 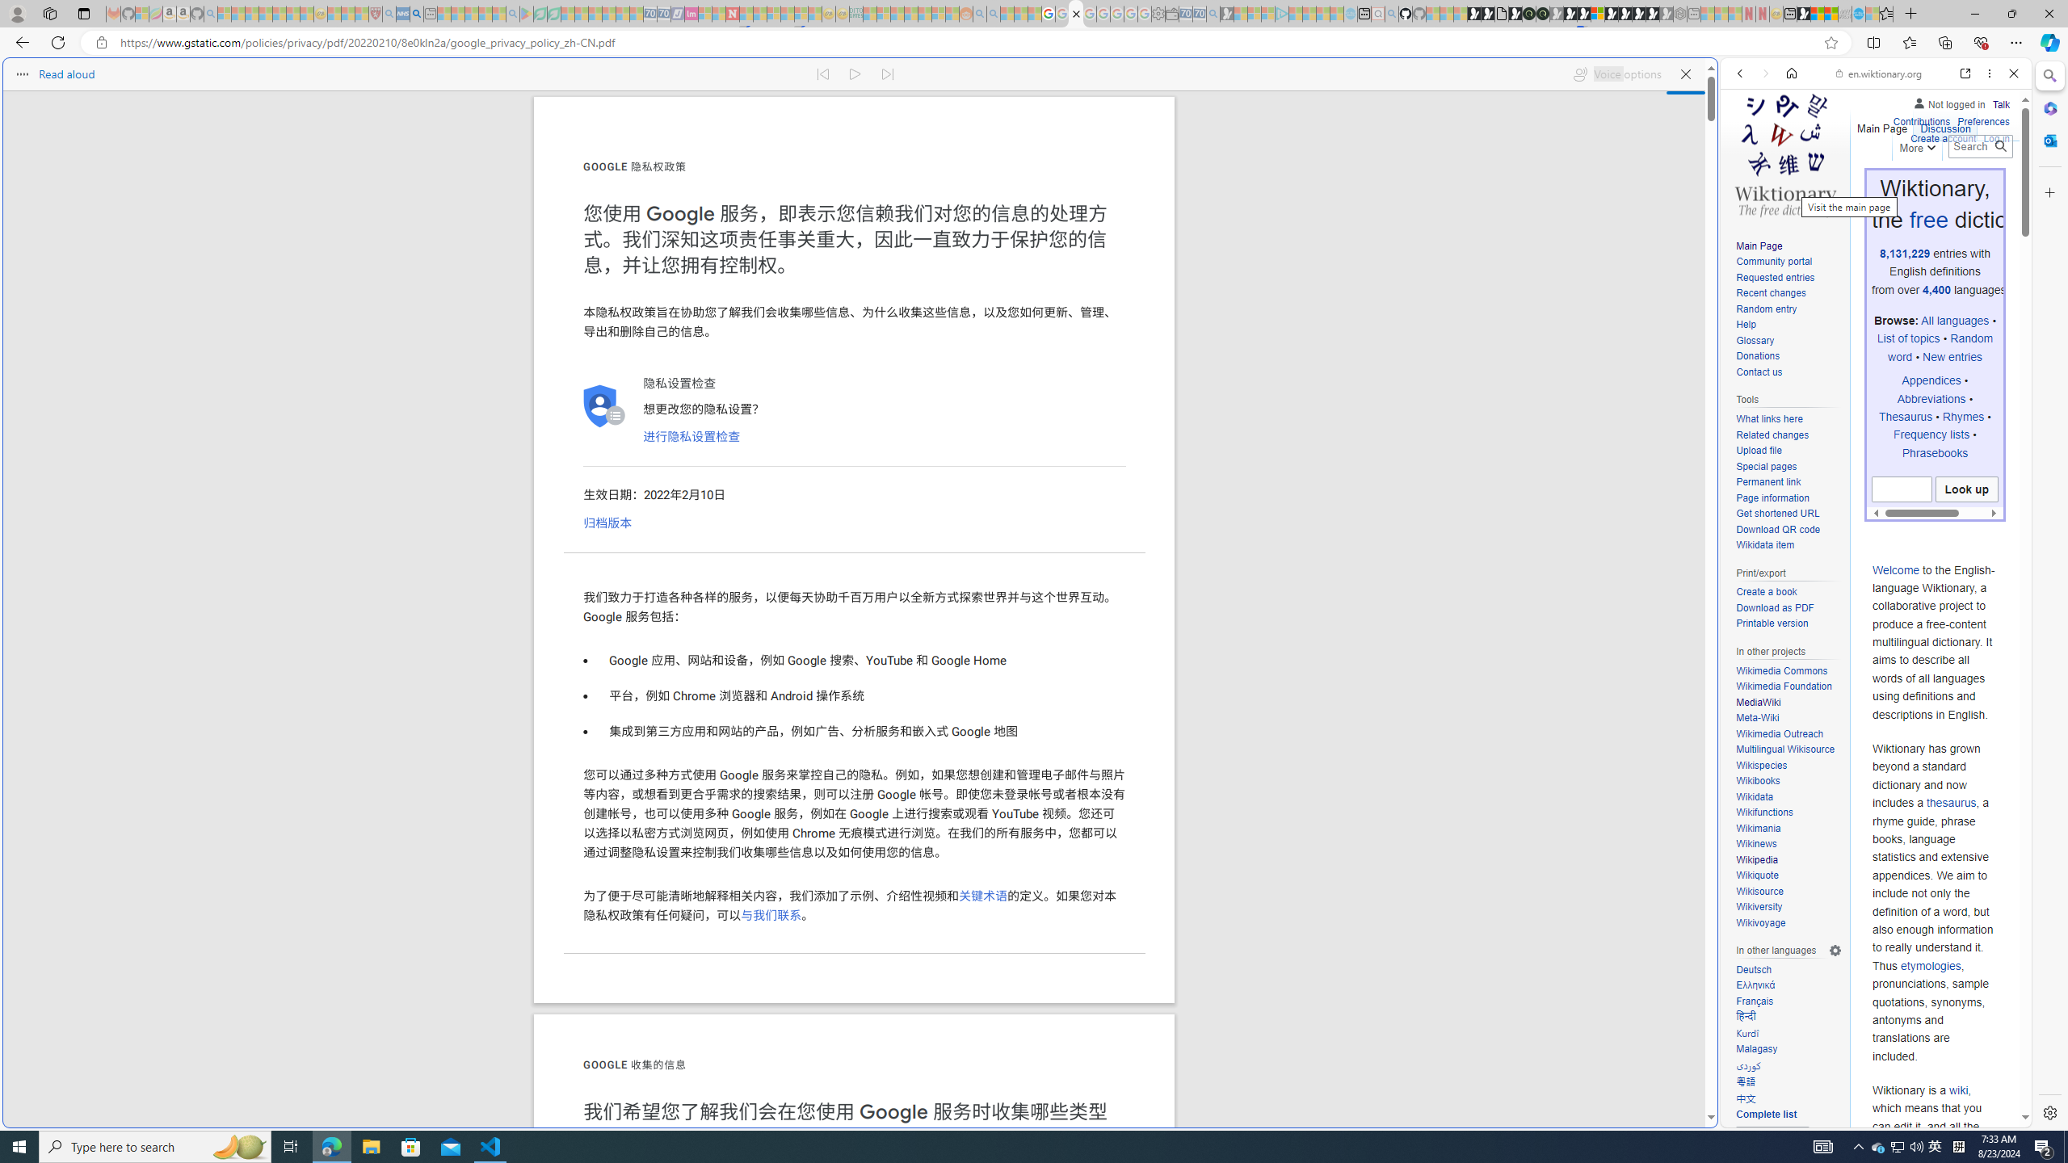 What do you see at coordinates (1788, 294) in the screenshot?
I see `Recent changes` at bounding box center [1788, 294].